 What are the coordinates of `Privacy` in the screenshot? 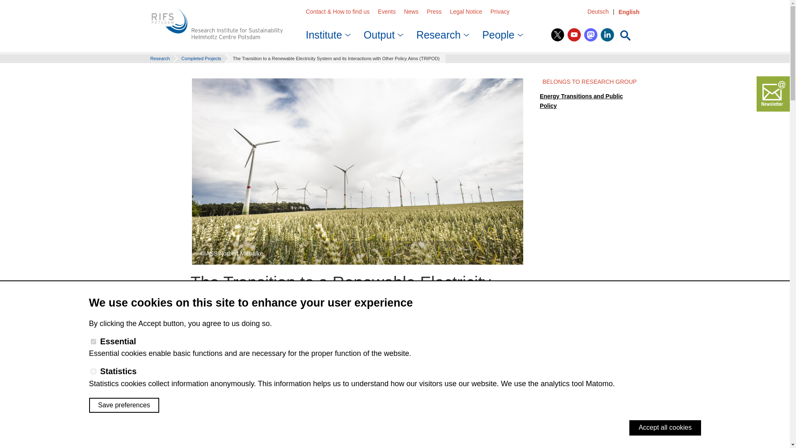 It's located at (500, 12).